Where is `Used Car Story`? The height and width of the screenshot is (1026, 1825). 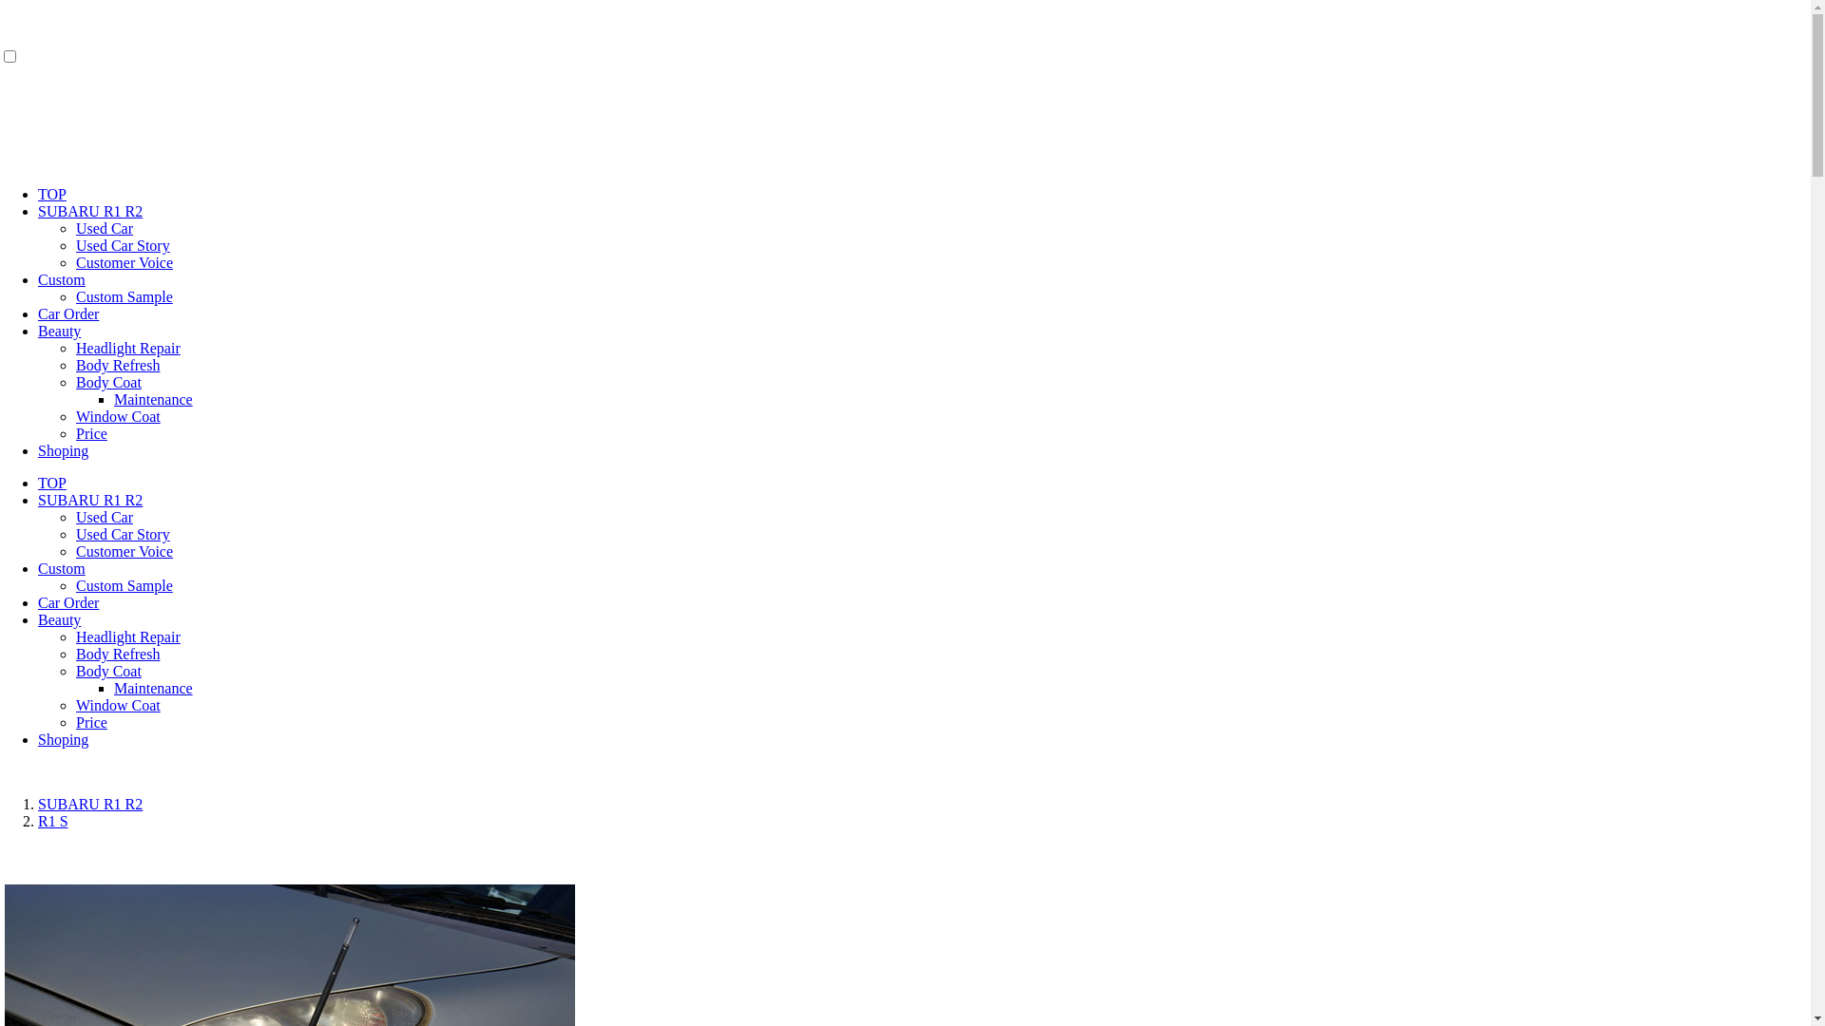
Used Car Story is located at coordinates (124, 534).